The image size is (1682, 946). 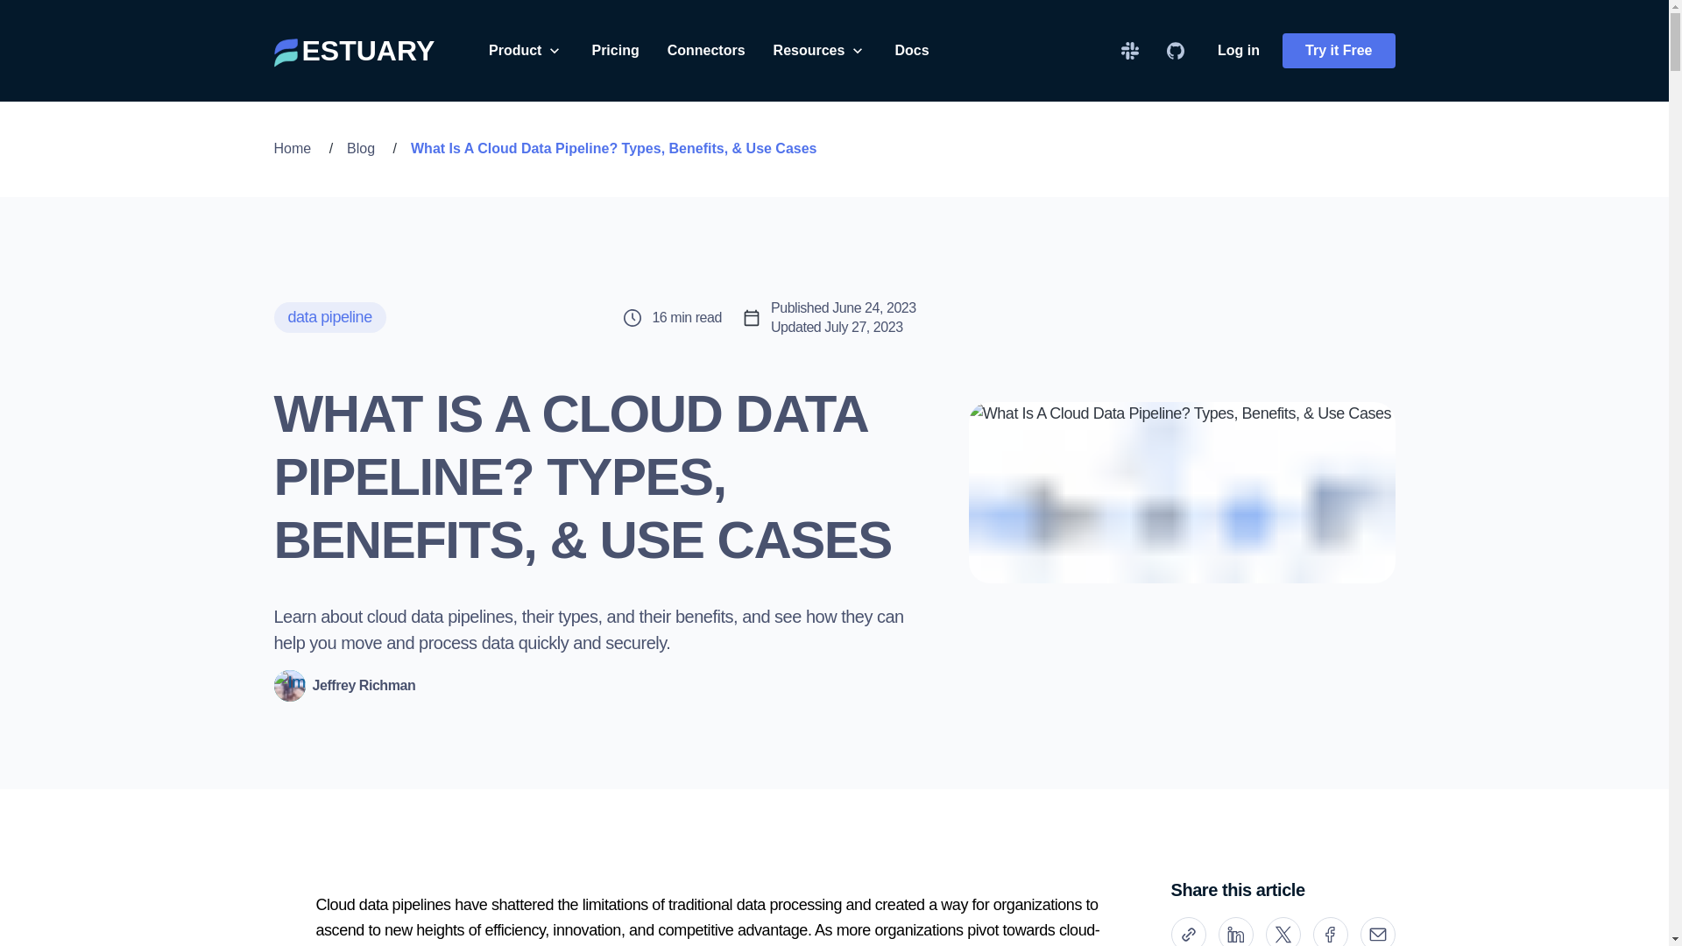 What do you see at coordinates (361, 148) in the screenshot?
I see `Blog` at bounding box center [361, 148].